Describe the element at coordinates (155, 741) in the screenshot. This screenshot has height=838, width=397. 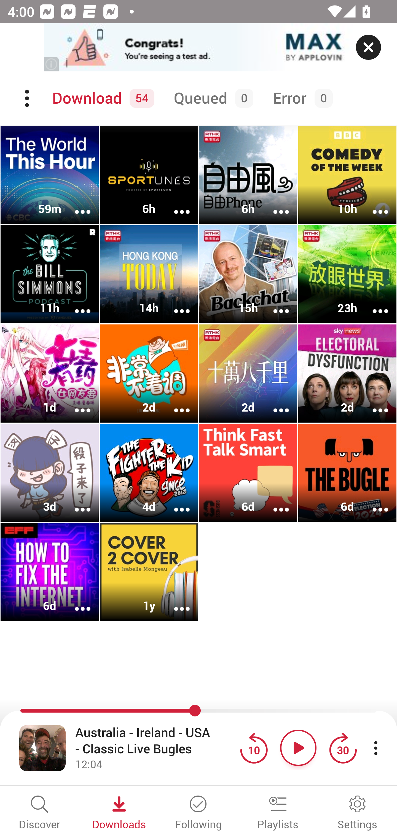
I see `Australia - Ireland - USA - Classic Live Bugles` at that location.